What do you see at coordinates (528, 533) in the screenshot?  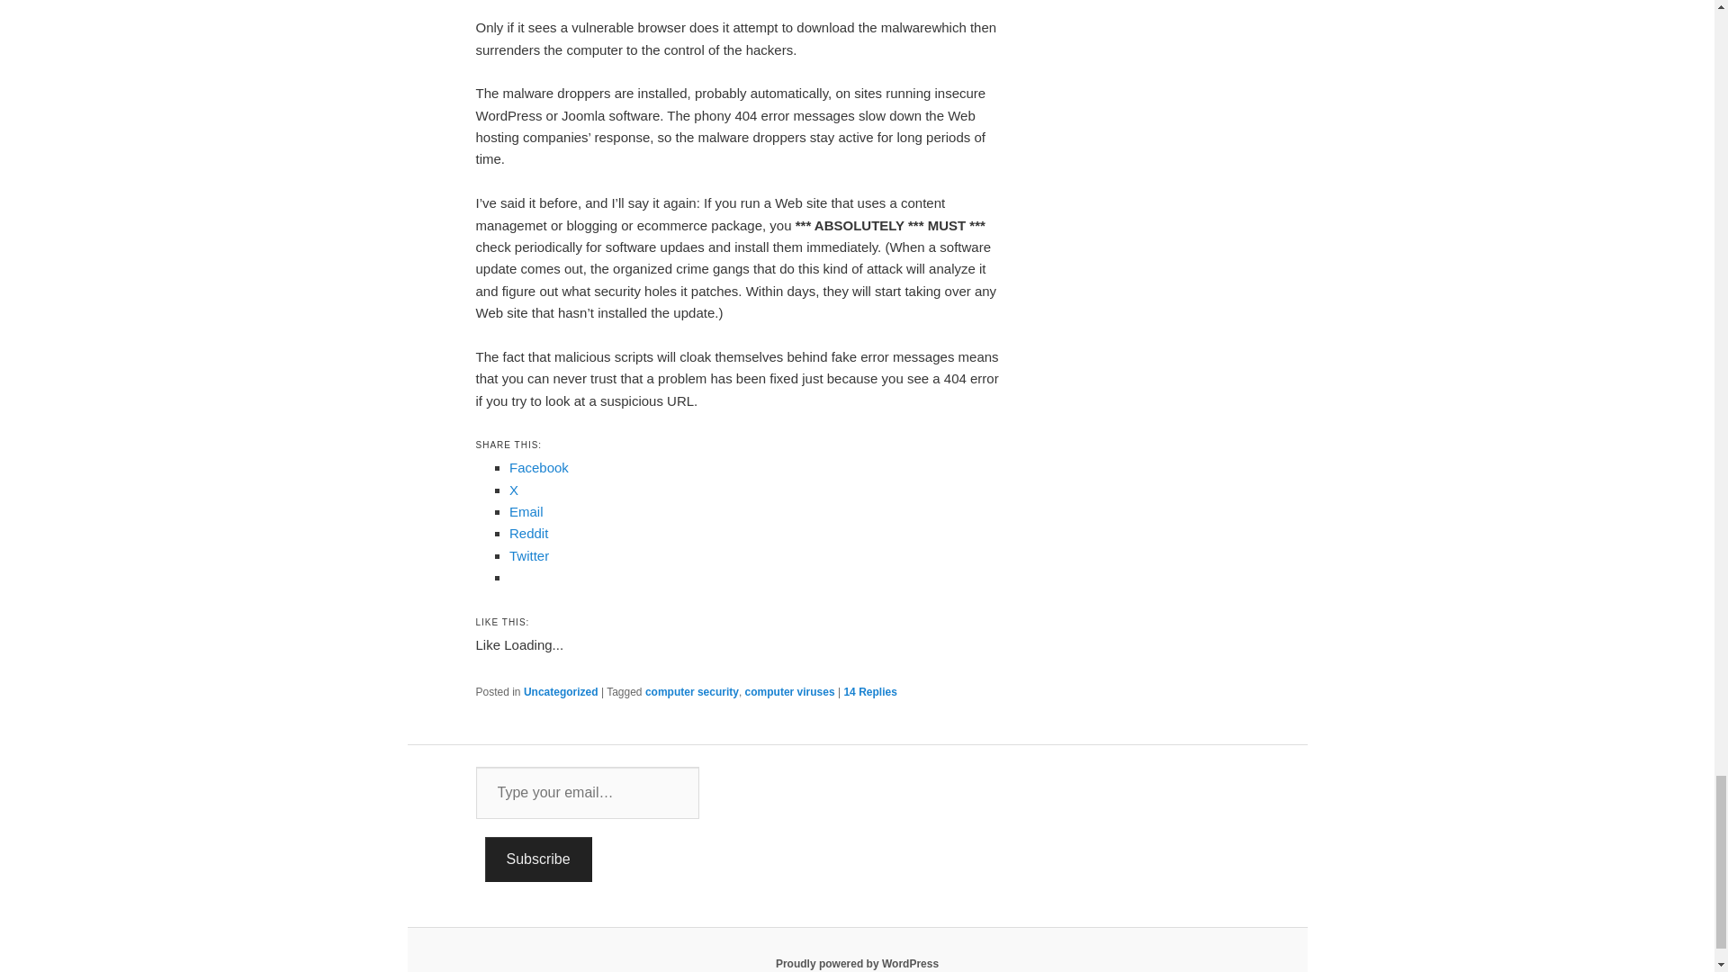 I see `Click to share on Reddit` at bounding box center [528, 533].